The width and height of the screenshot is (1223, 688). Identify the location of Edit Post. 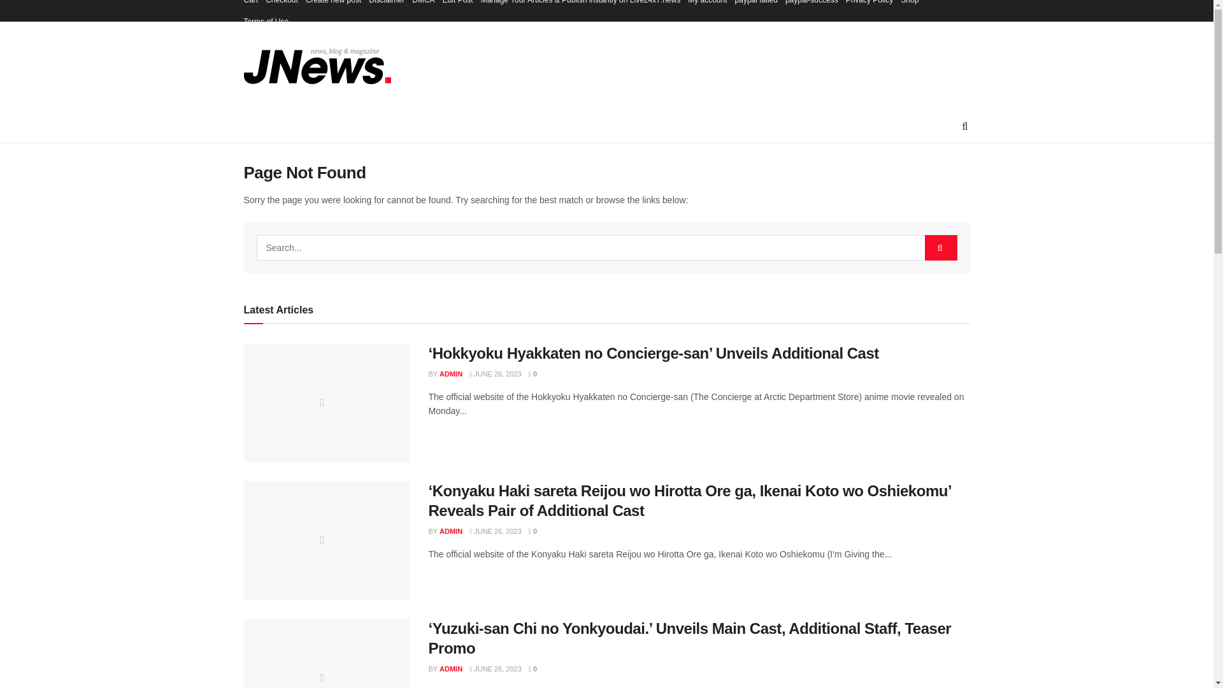
(458, 5).